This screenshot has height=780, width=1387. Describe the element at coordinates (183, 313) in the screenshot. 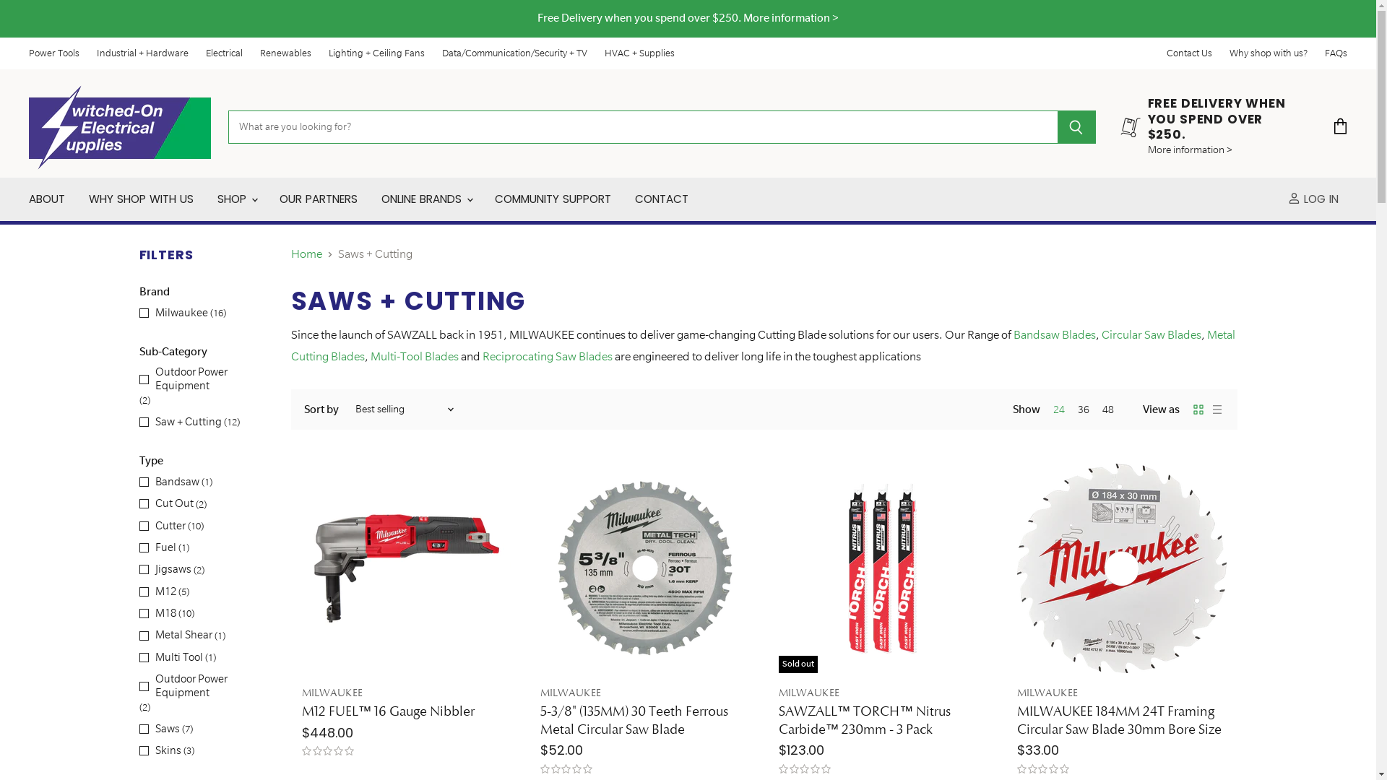

I see `Milwaukee (16)` at that location.